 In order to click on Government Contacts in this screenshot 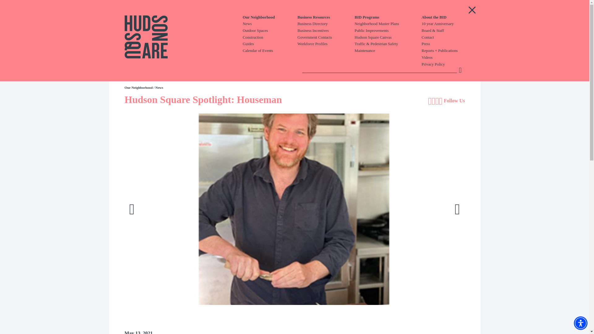, I will do `click(326, 38)`.